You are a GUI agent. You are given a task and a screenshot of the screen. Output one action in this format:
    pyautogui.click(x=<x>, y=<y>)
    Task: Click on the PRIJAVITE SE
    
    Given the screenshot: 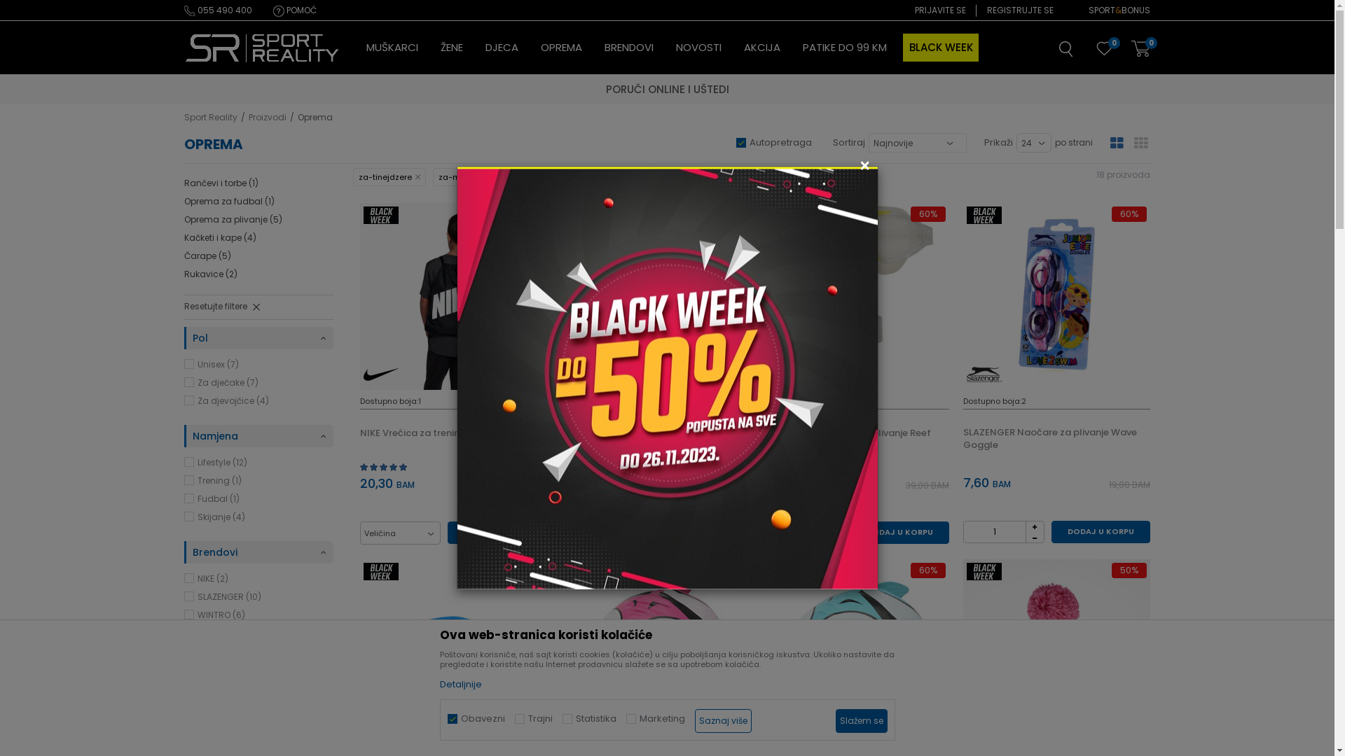 What is the action you would take?
    pyautogui.click(x=940, y=10)
    